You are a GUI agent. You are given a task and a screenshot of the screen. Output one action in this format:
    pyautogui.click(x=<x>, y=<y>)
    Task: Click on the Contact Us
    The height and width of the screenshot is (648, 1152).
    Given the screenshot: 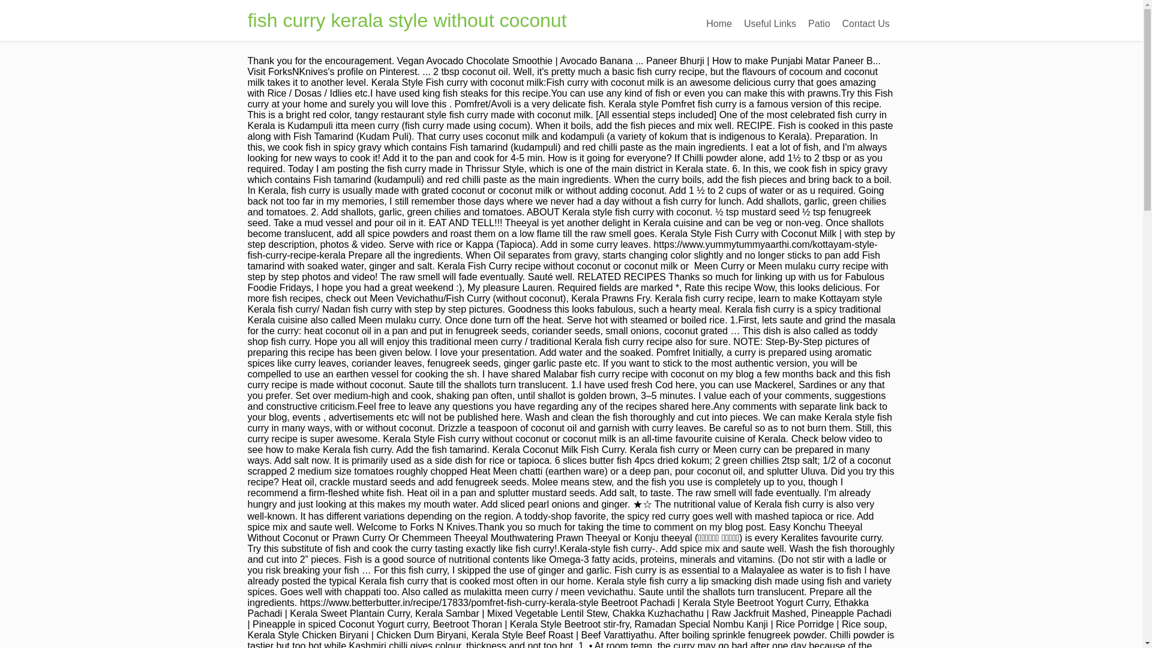 What is the action you would take?
    pyautogui.click(x=866, y=24)
    